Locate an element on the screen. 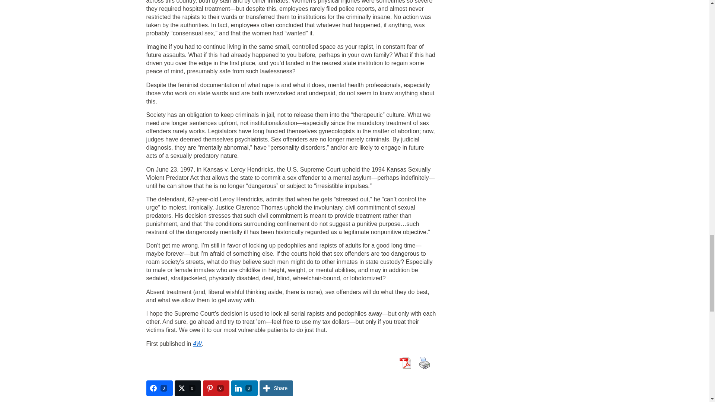 Image resolution: width=715 pixels, height=402 pixels. 0 is located at coordinates (159, 388).